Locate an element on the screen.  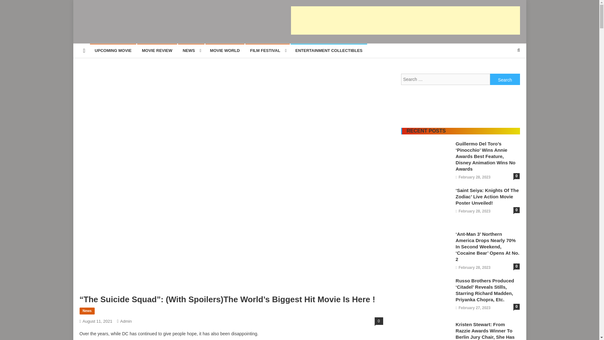
MOVIE REVIEW is located at coordinates (157, 50).